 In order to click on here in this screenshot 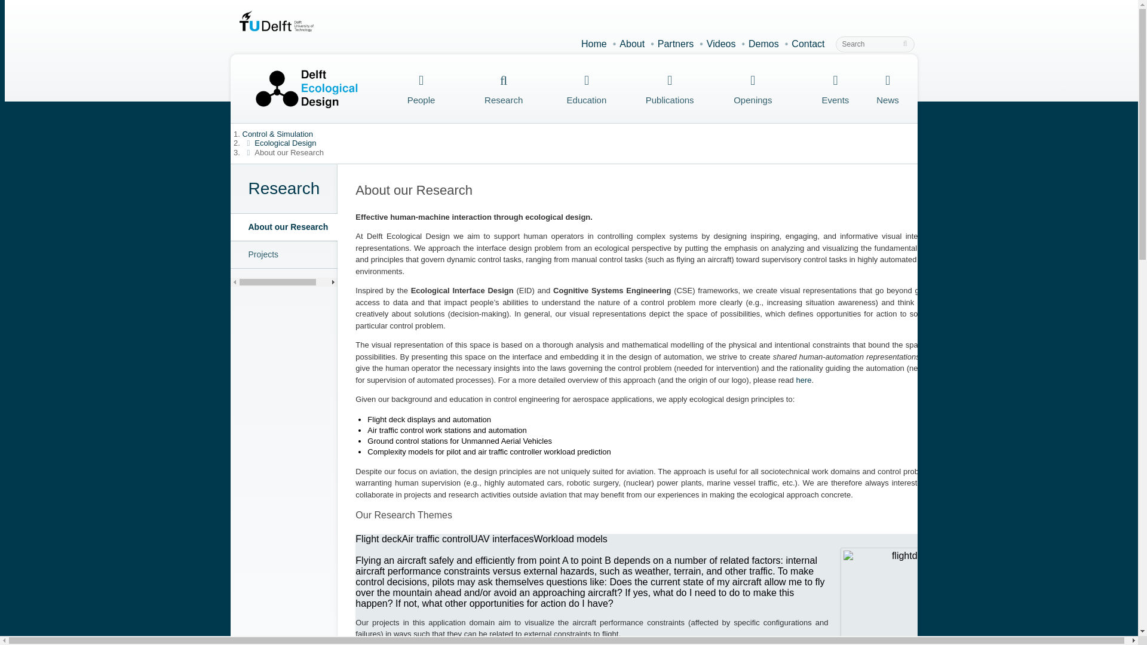, I will do `click(803, 380)`.